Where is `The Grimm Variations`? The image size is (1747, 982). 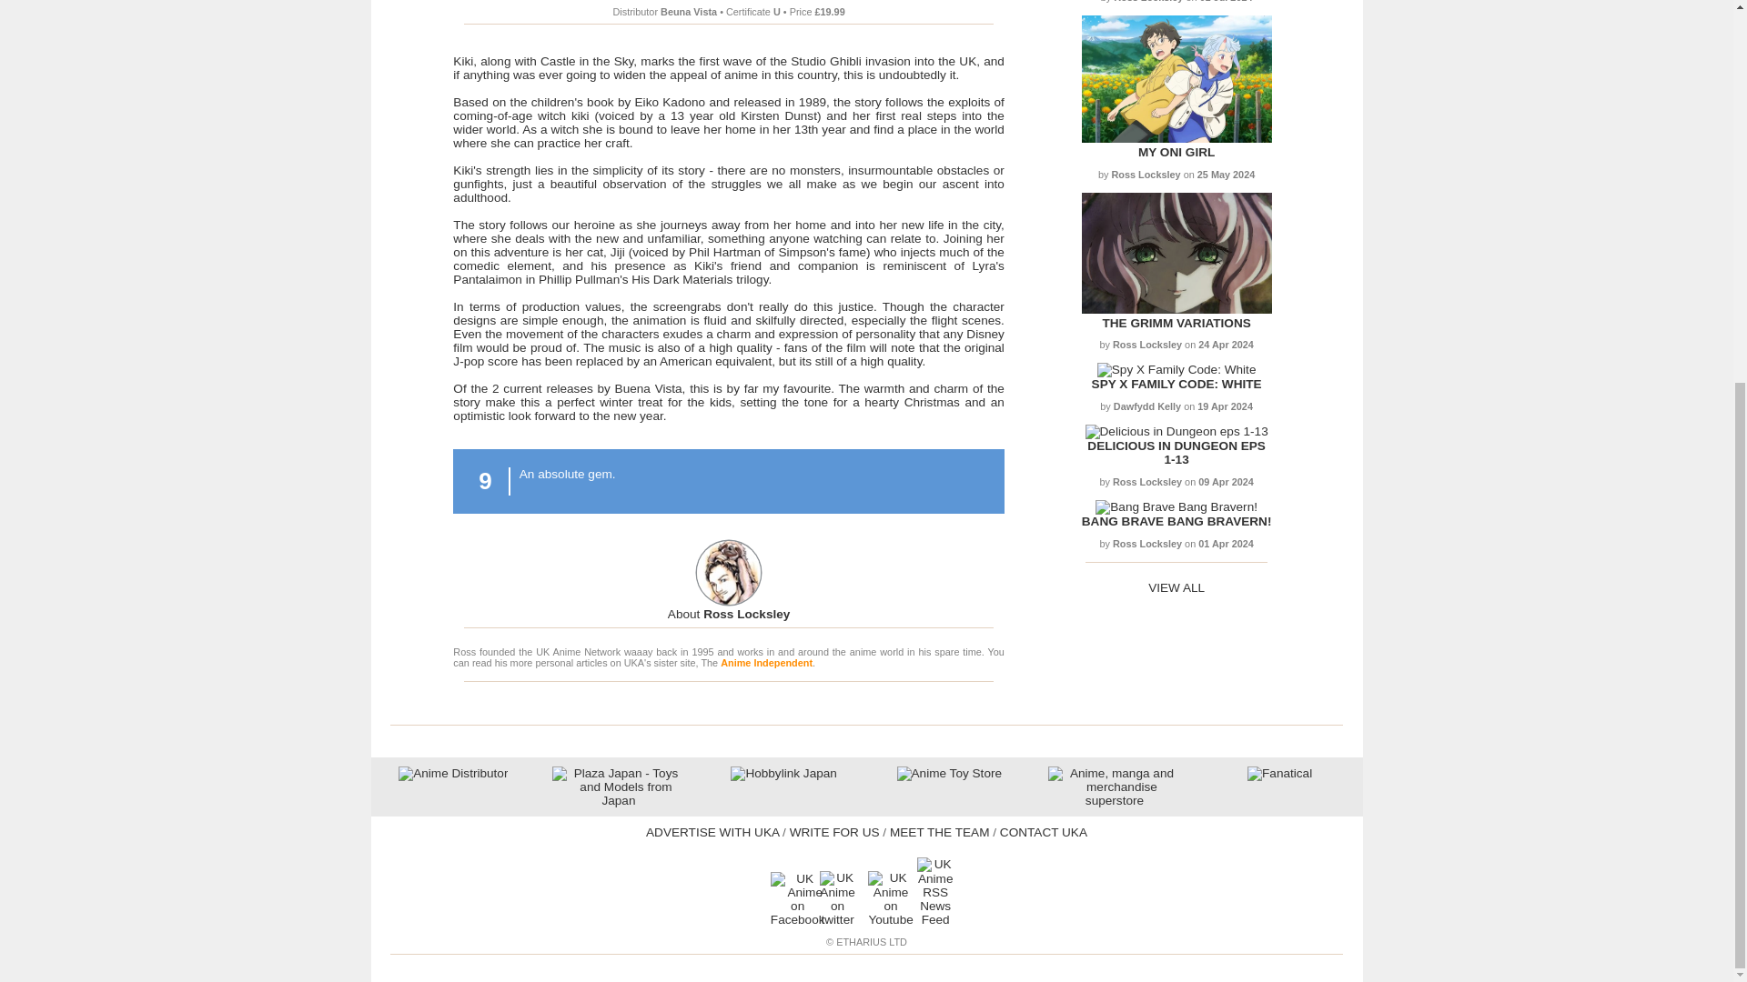
The Grimm Variations is located at coordinates (1176, 309).